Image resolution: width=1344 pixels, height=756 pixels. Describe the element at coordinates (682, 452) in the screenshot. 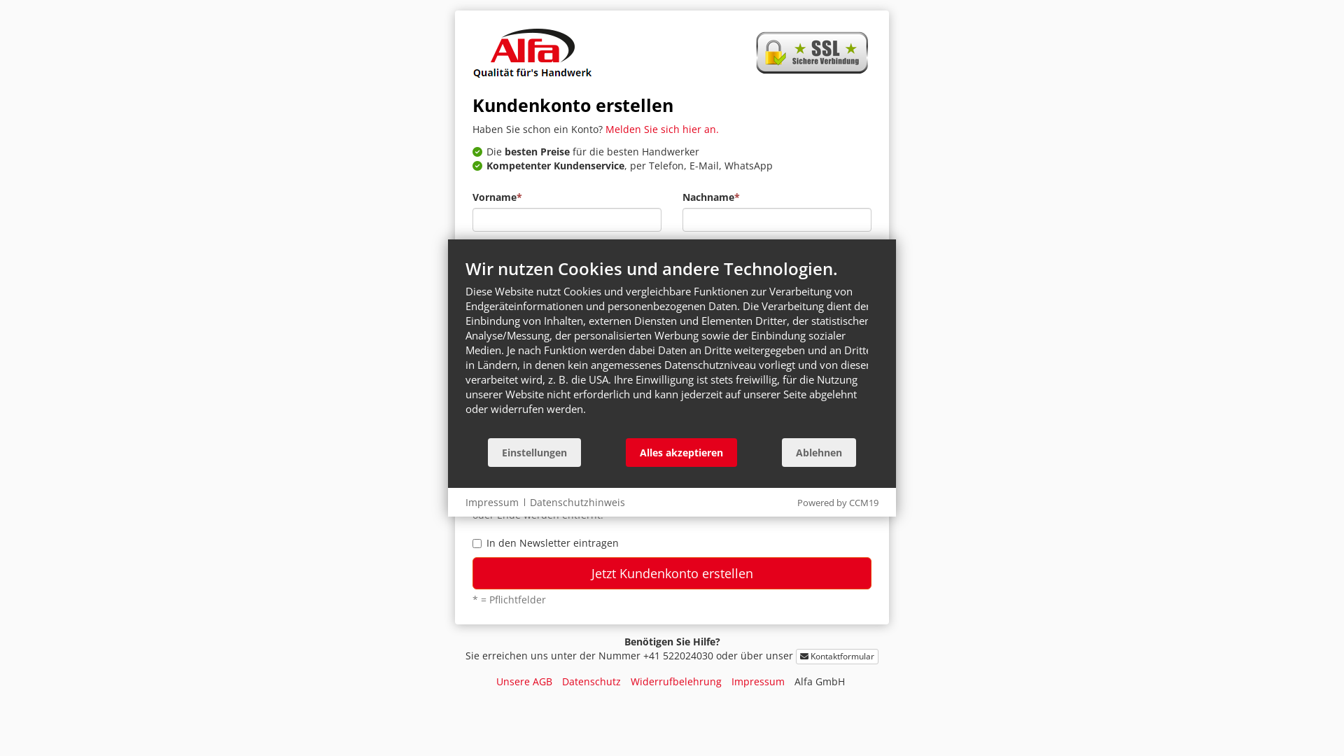

I see `Alles akzeptieren` at that location.